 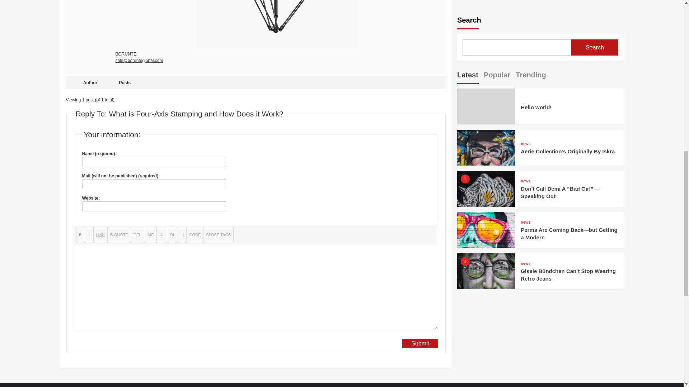 What do you see at coordinates (100, 235) in the screenshot?
I see `link` at bounding box center [100, 235].